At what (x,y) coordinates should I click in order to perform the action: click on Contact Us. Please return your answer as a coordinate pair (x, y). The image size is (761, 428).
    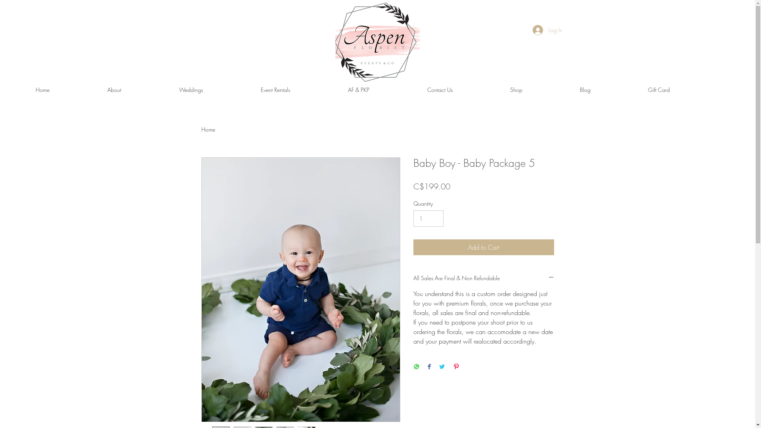
    Looking at the image, I should click on (465, 90).